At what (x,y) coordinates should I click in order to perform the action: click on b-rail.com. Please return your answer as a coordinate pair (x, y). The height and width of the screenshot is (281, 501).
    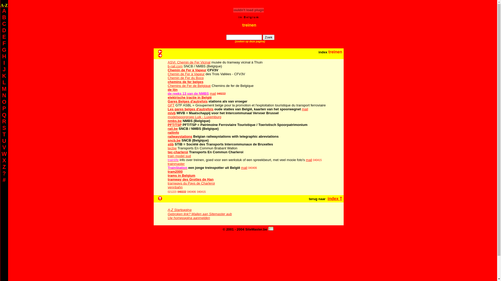
    Looking at the image, I should click on (175, 66).